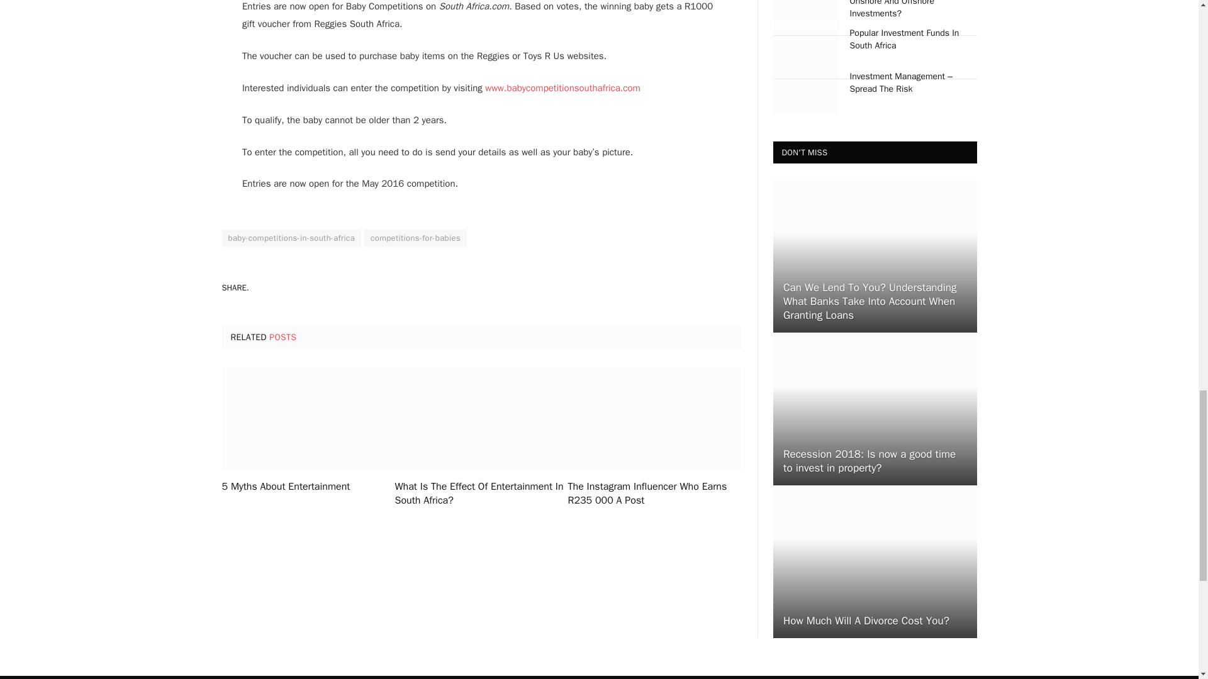 The image size is (1208, 679). Describe the element at coordinates (498, 287) in the screenshot. I see `Facebook` at that location.